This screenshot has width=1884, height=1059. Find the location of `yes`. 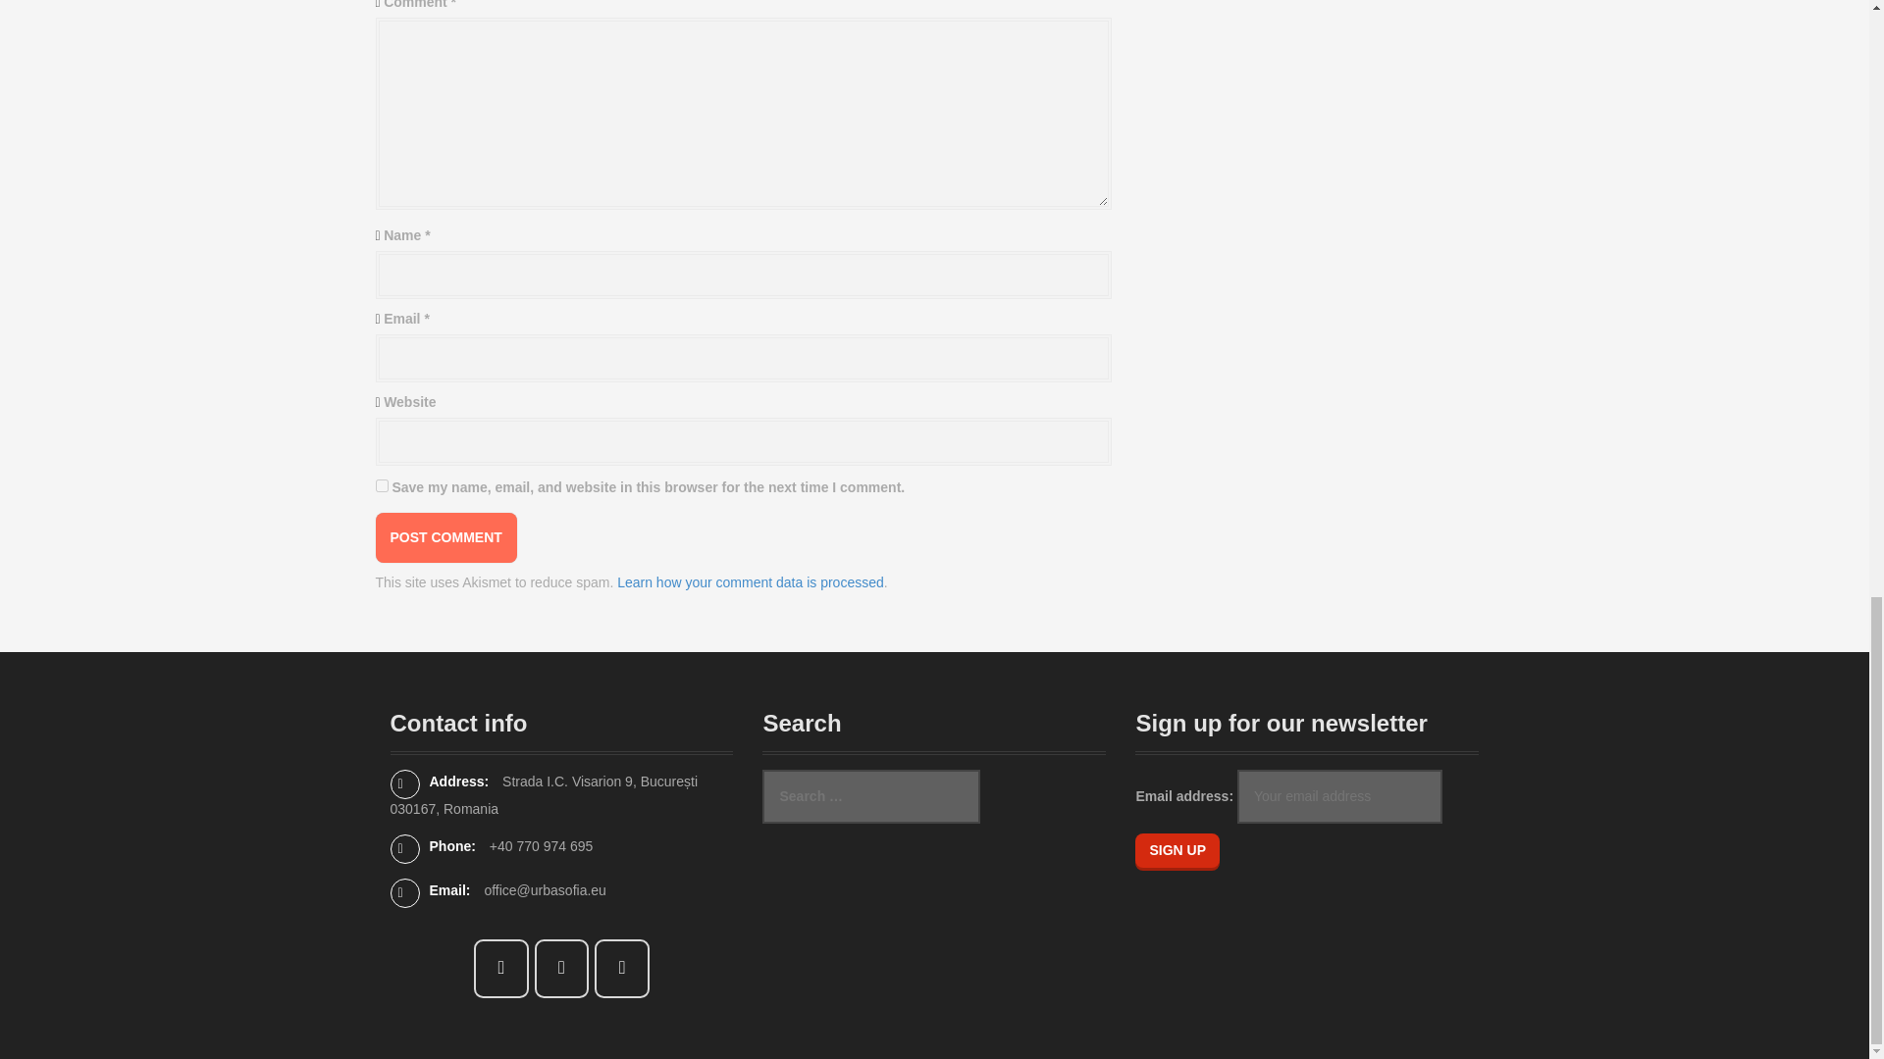

yes is located at coordinates (381, 486).